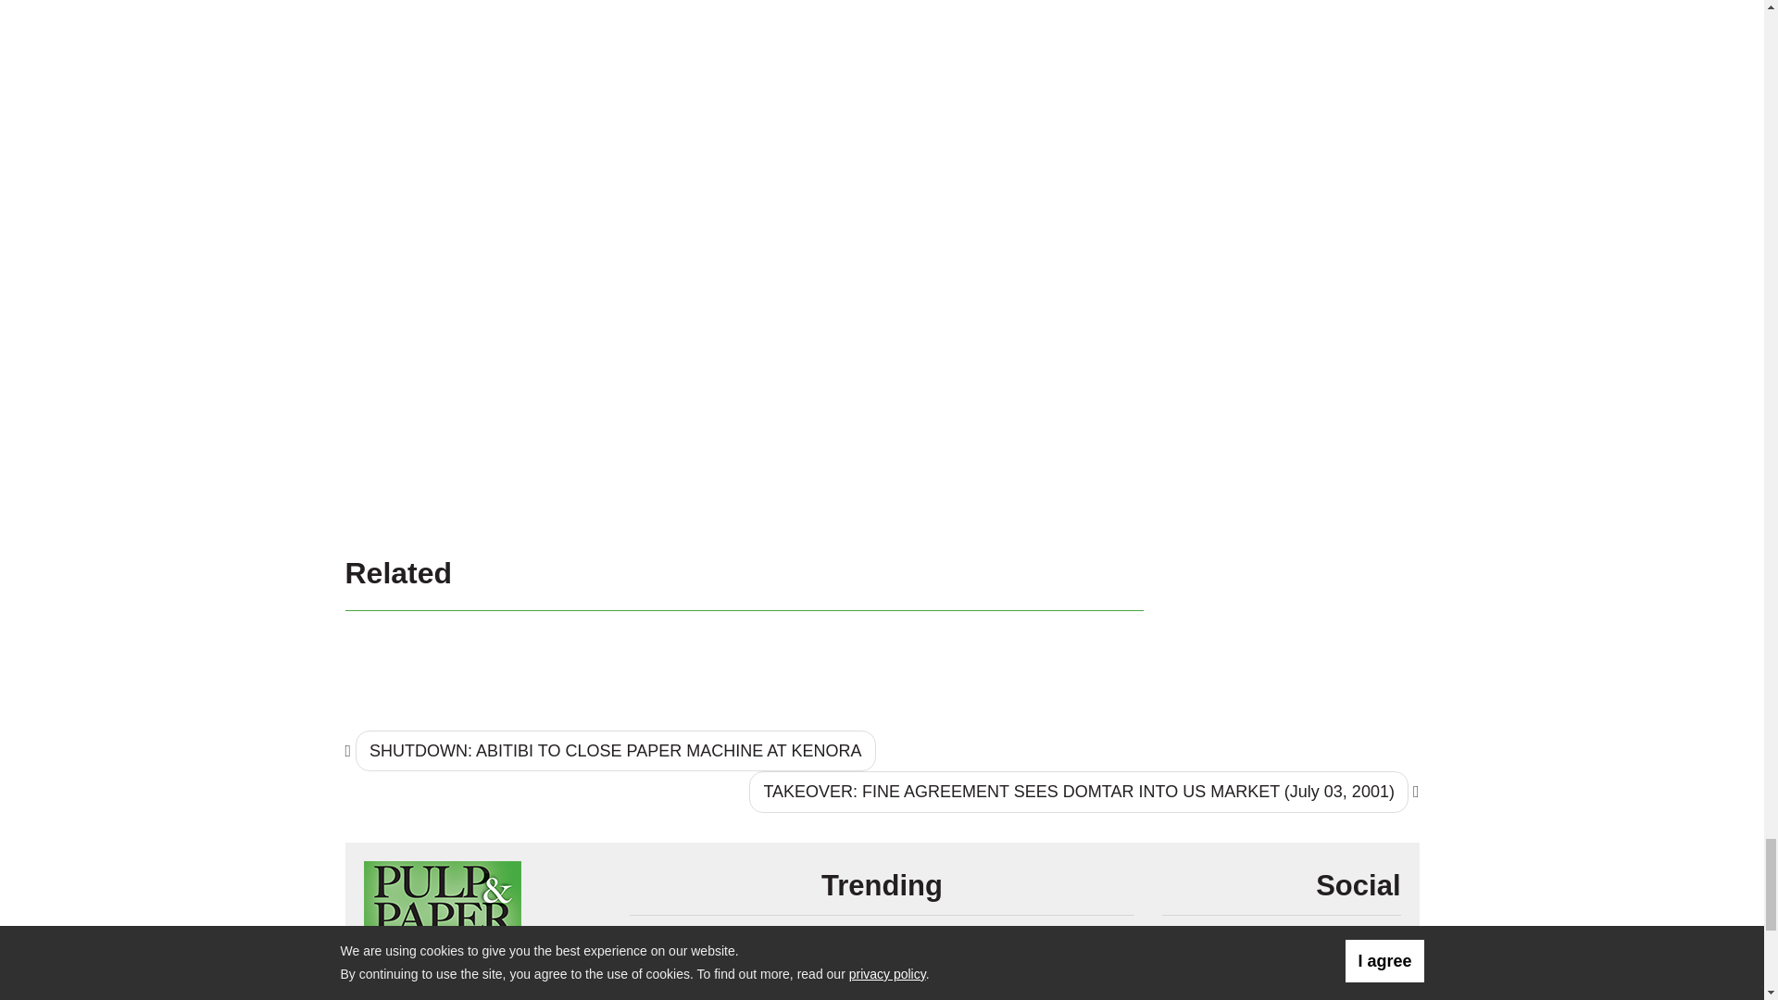 This screenshot has height=1000, width=1778. What do you see at coordinates (441, 909) in the screenshot?
I see `Pulp and Paper Canada` at bounding box center [441, 909].